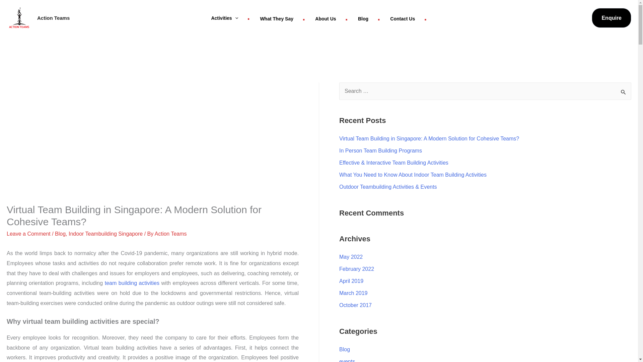  I want to click on About Us, so click(332, 18).